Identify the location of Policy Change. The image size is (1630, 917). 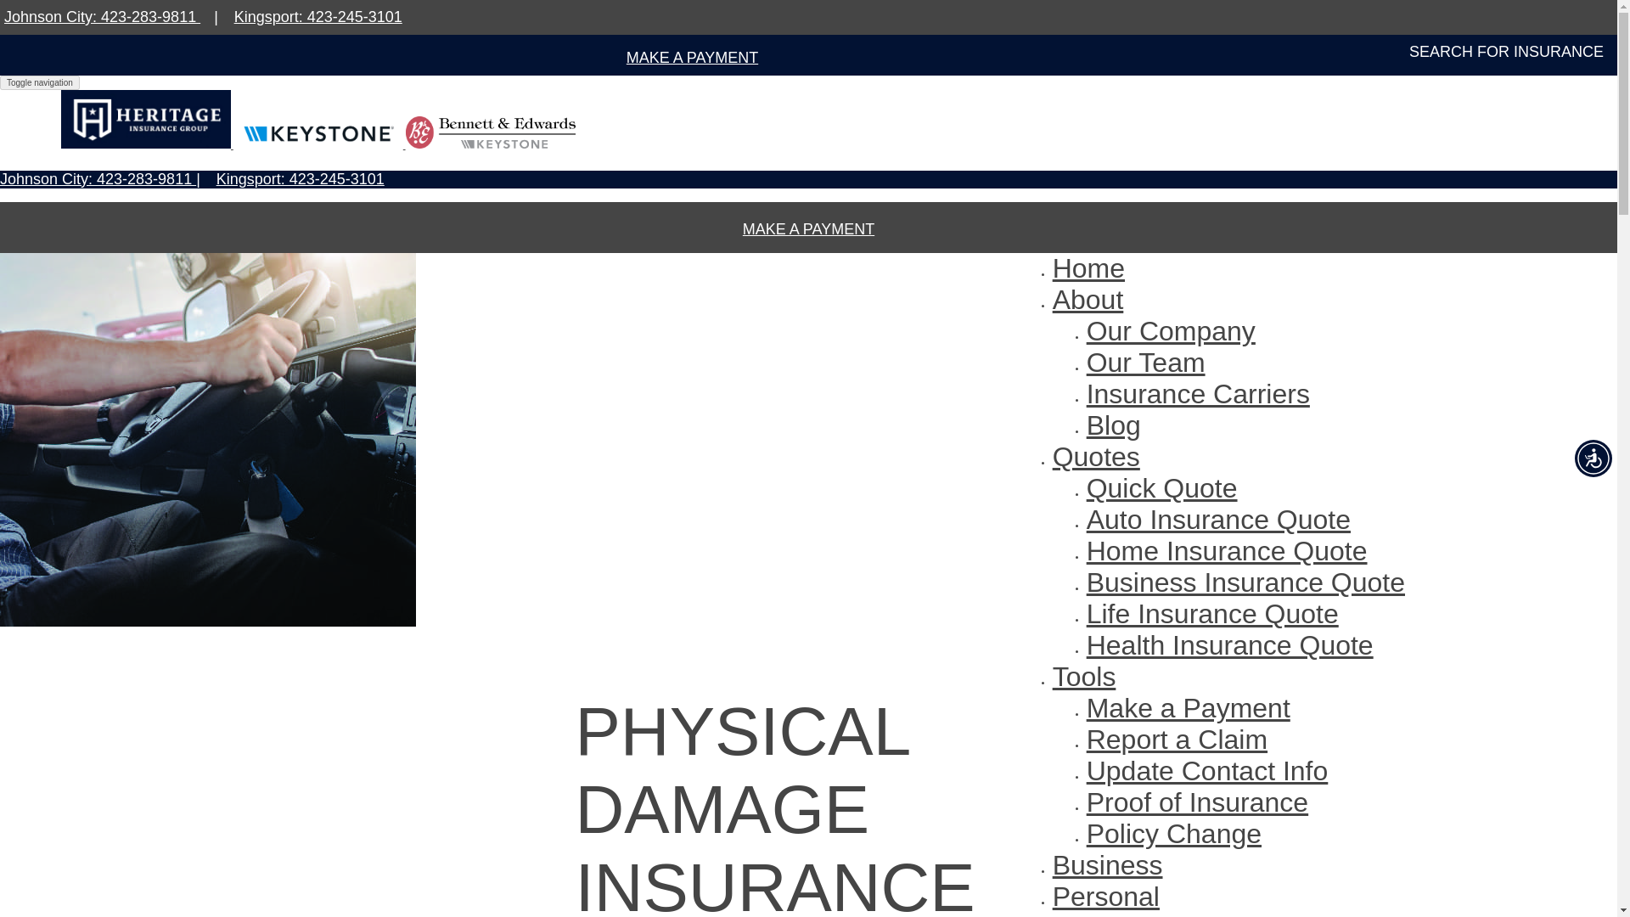
(1174, 834).